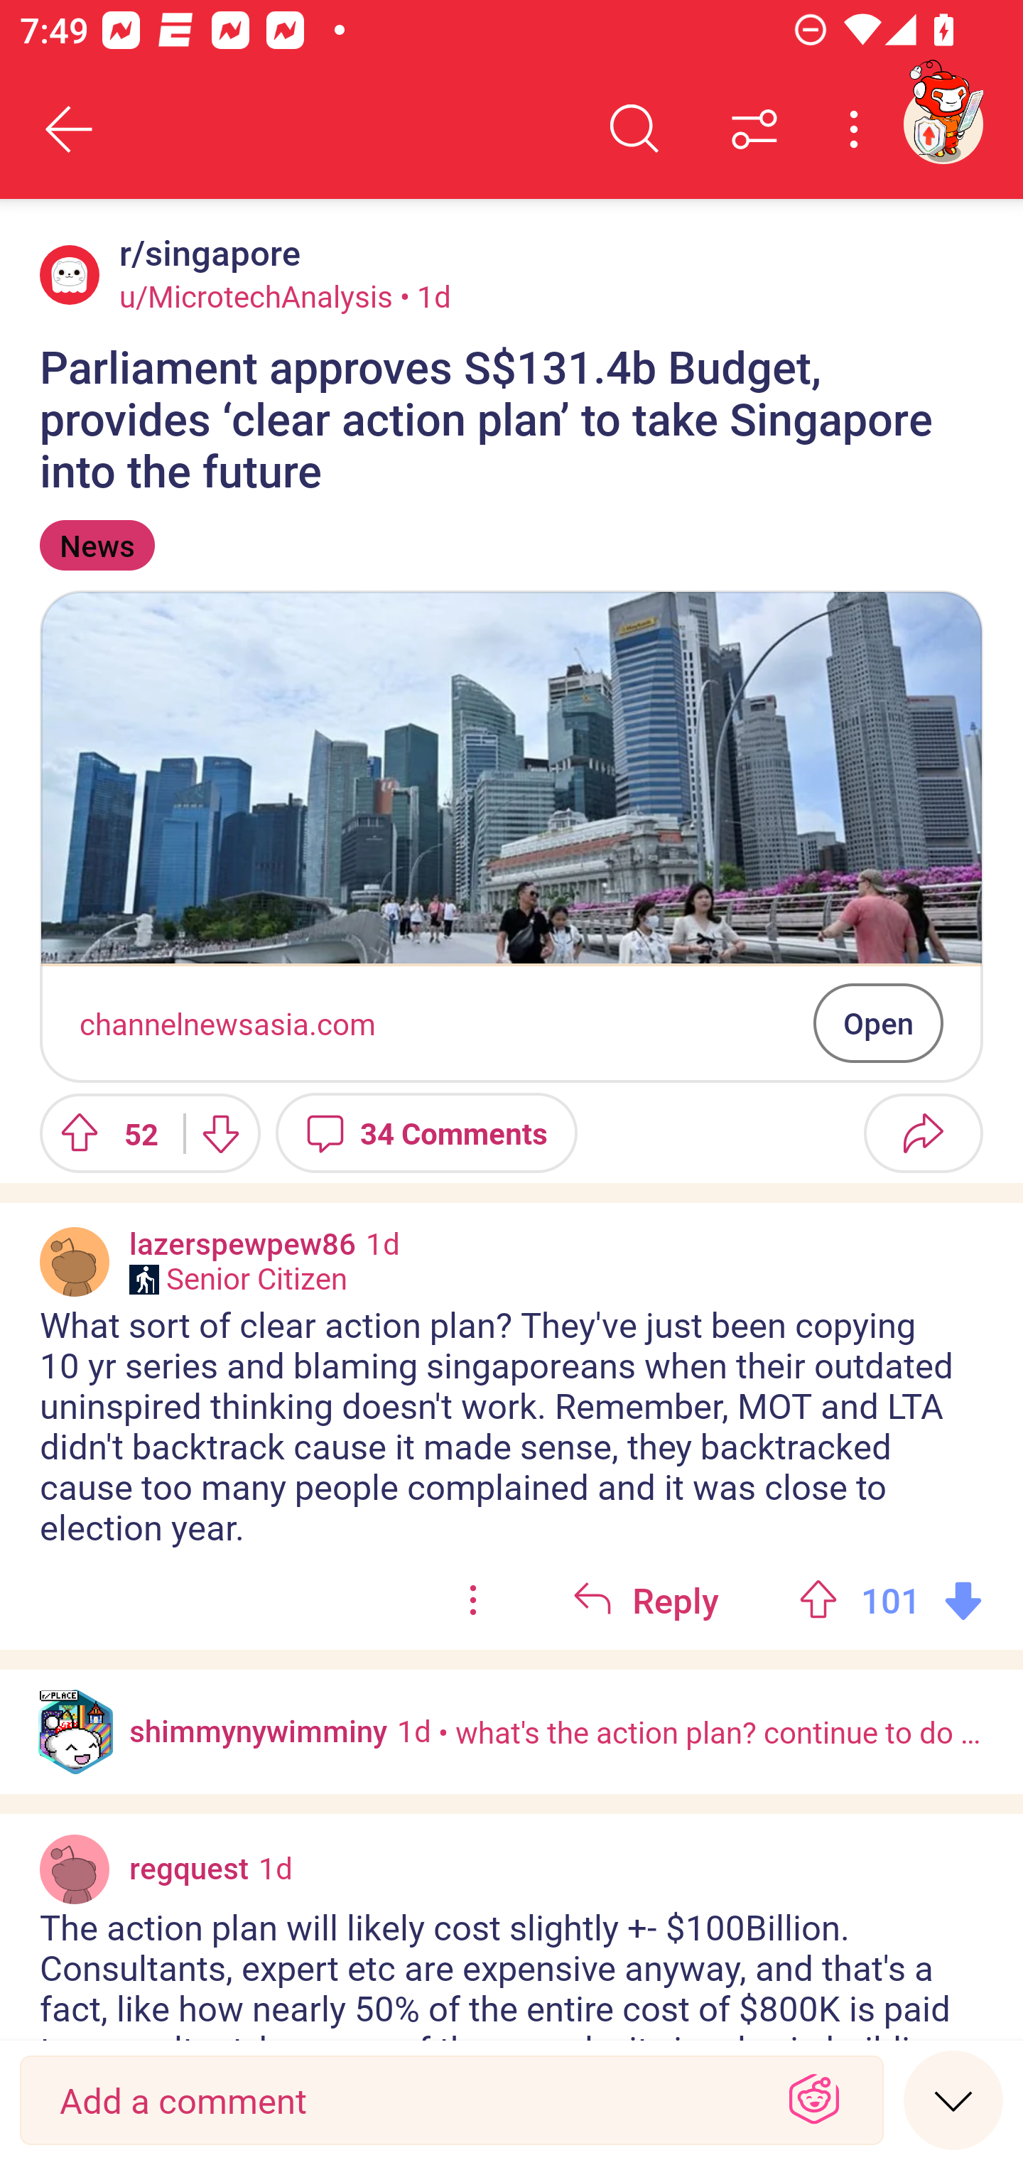 The height and width of the screenshot is (2160, 1023). I want to click on Speed read, so click(953, 2099).